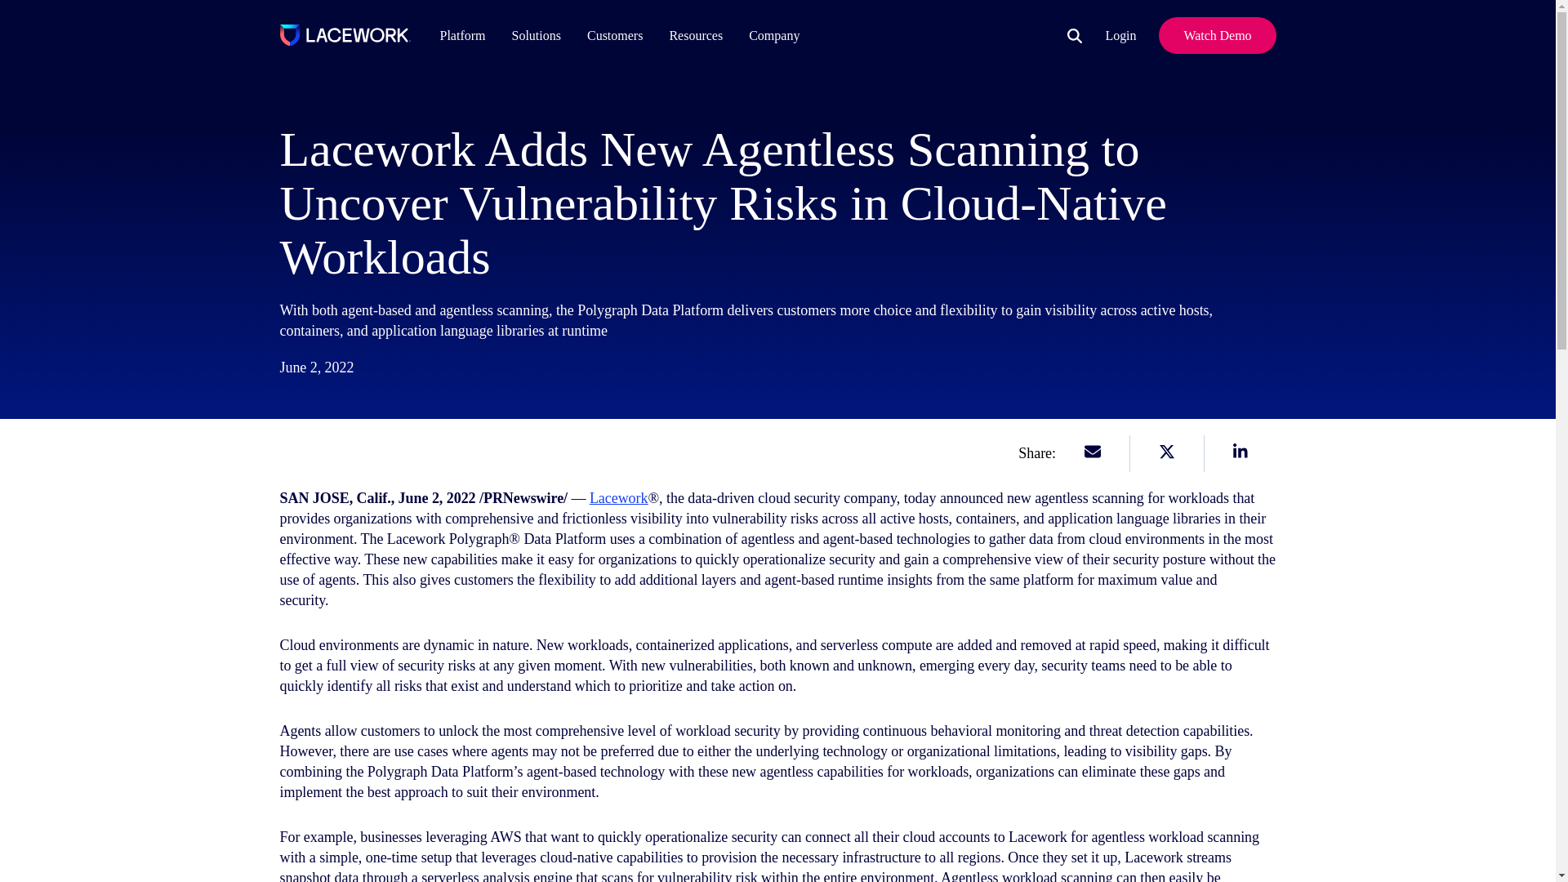  I want to click on Resources, so click(536, 34).